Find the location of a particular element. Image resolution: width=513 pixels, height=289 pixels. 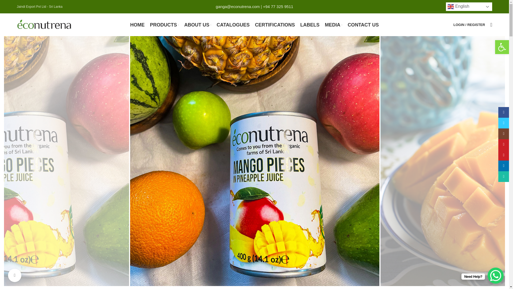

HOME is located at coordinates (137, 25).